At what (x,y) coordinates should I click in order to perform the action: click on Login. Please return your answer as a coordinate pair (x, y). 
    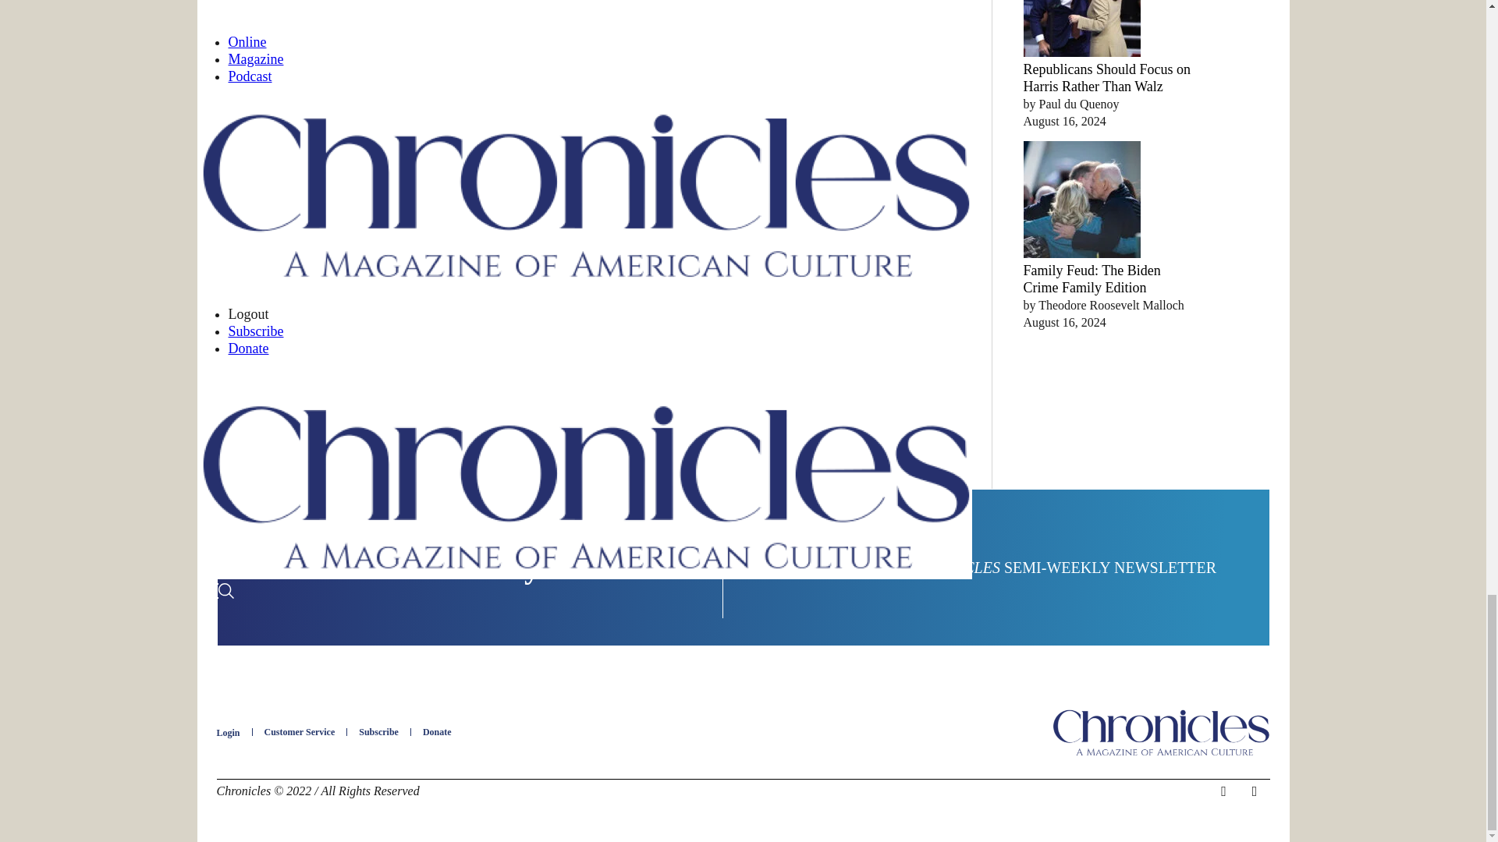
    Looking at the image, I should click on (228, 733).